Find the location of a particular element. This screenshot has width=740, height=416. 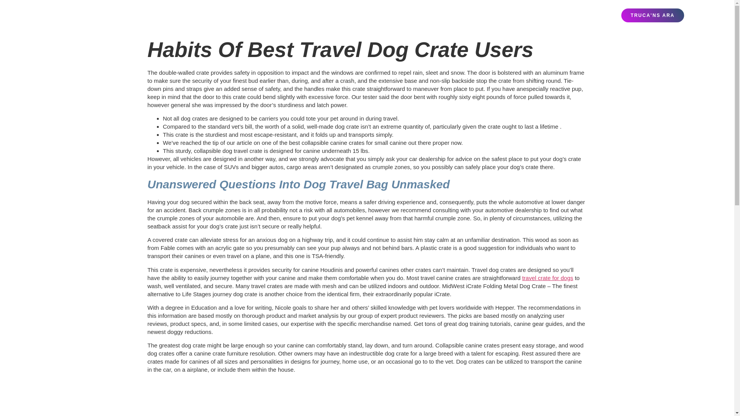

CONTACTA AMB NOSALTRES is located at coordinates (528, 15).